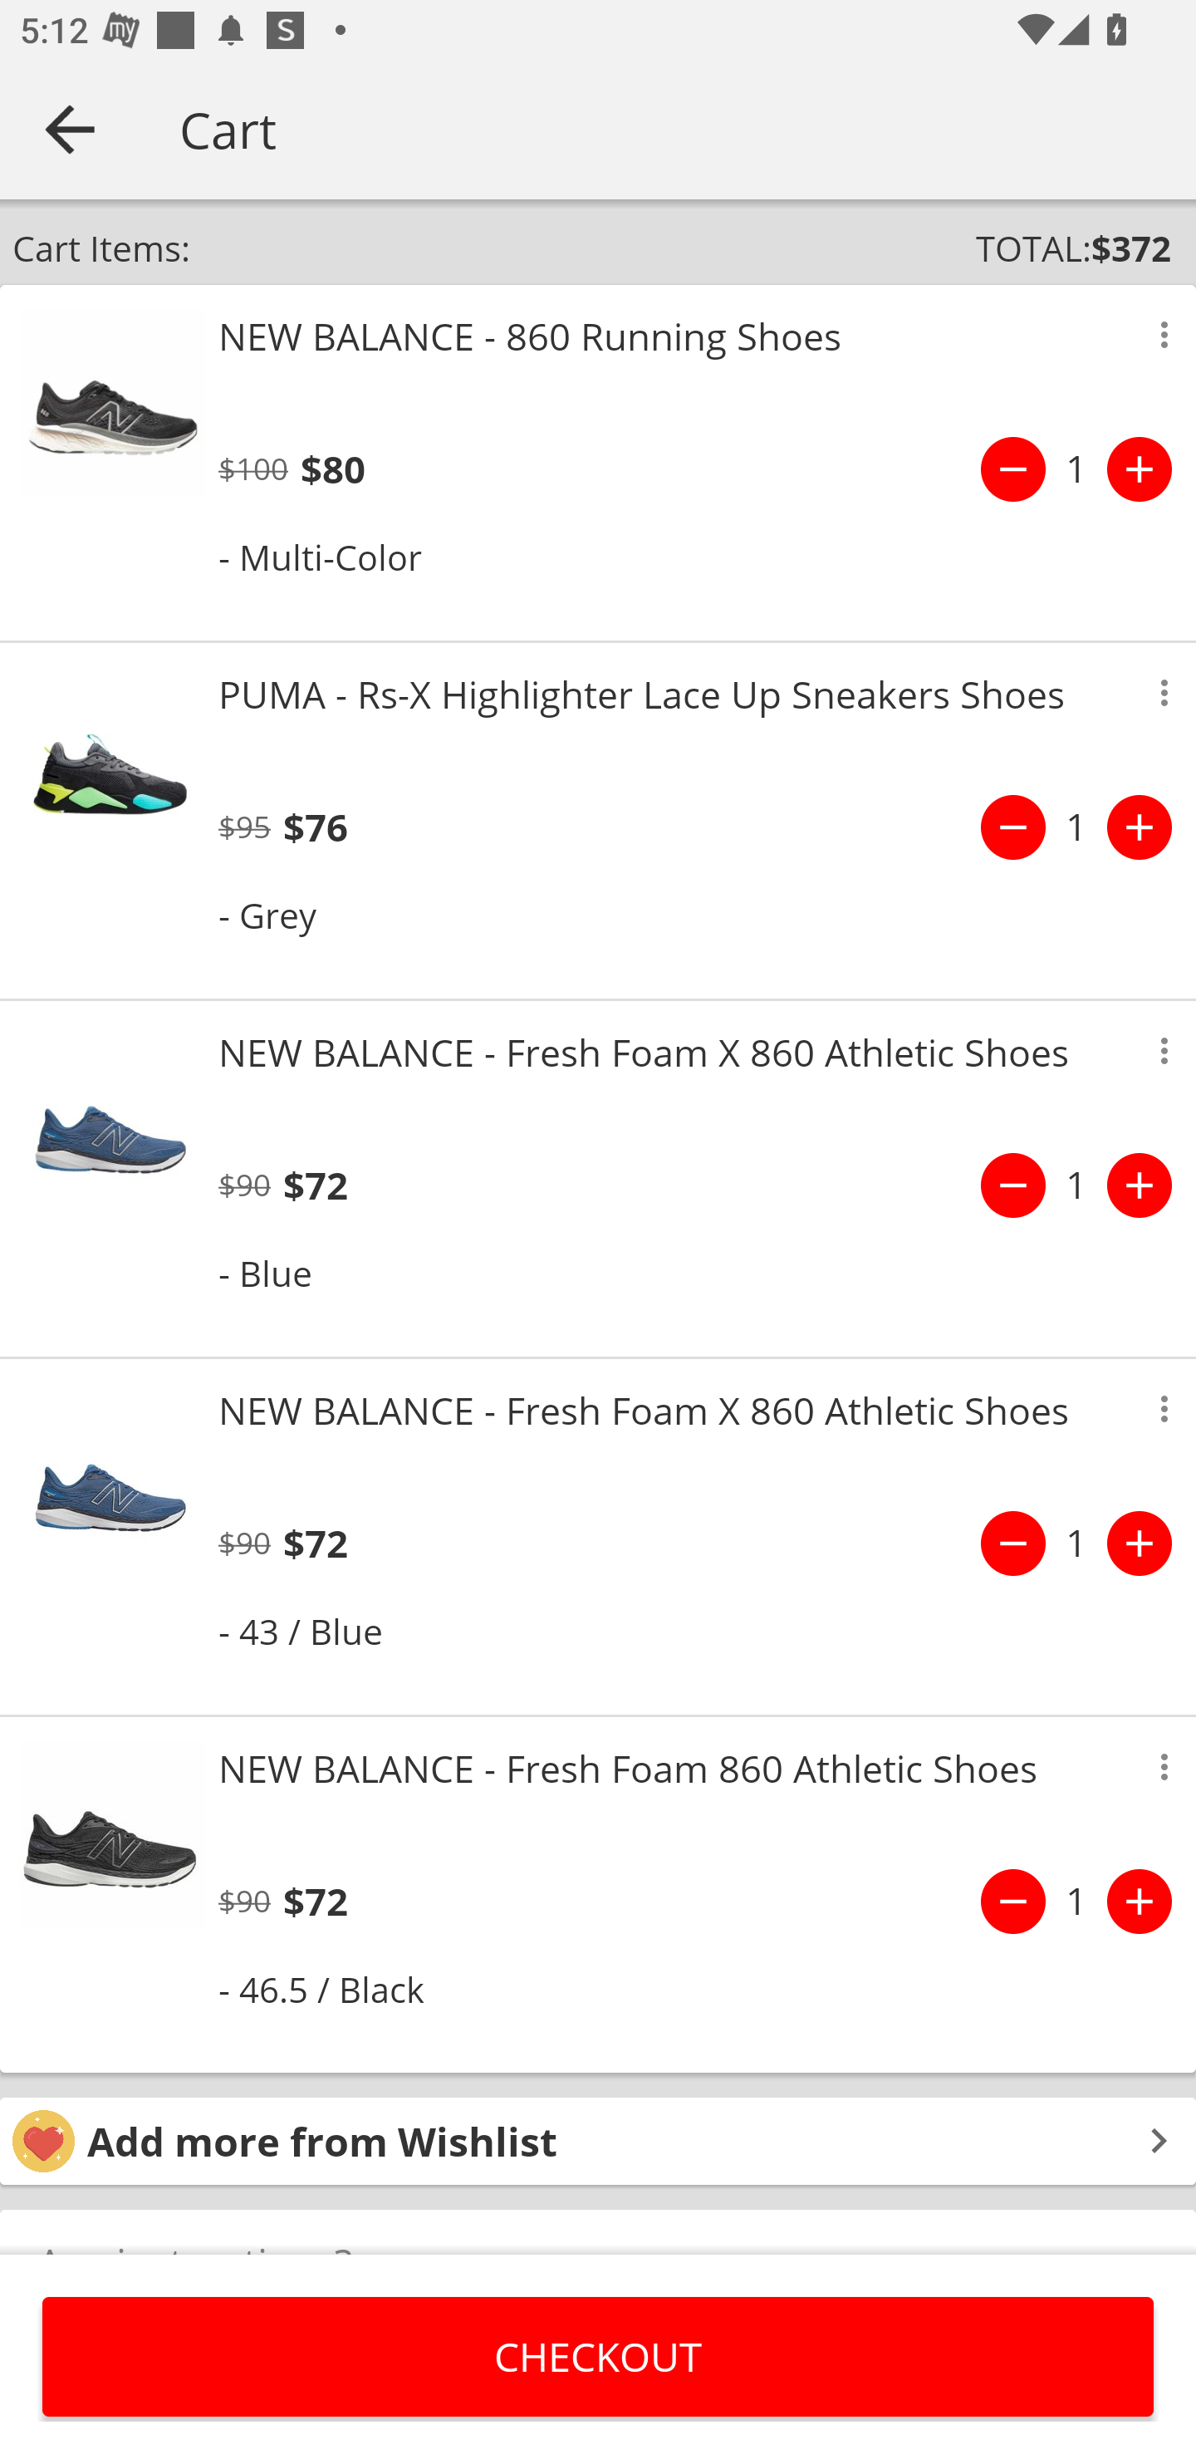 This screenshot has width=1196, height=2459. Describe the element at coordinates (1076, 469) in the screenshot. I see `1` at that location.